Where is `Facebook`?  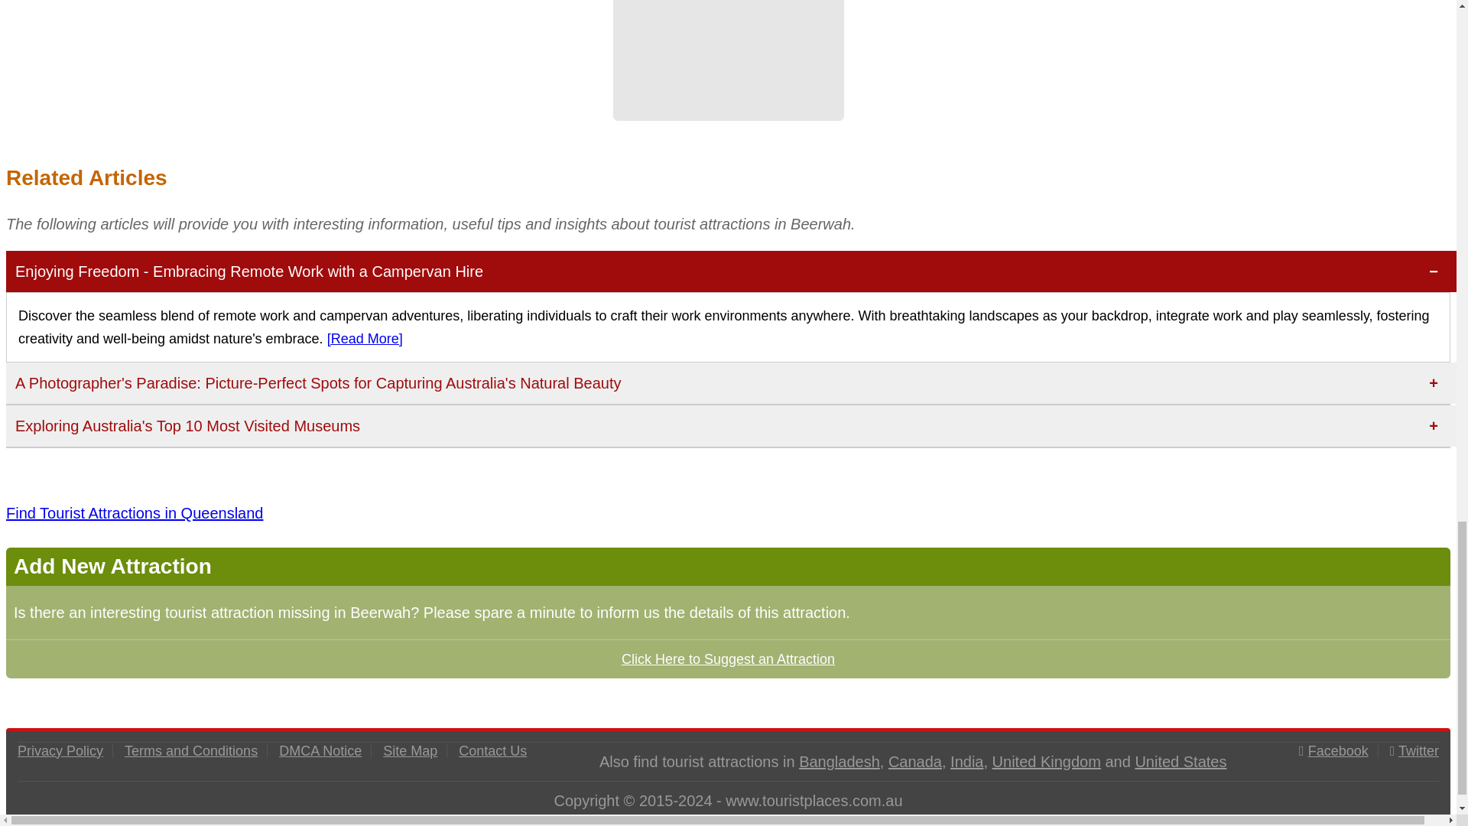
Facebook is located at coordinates (1338, 751).